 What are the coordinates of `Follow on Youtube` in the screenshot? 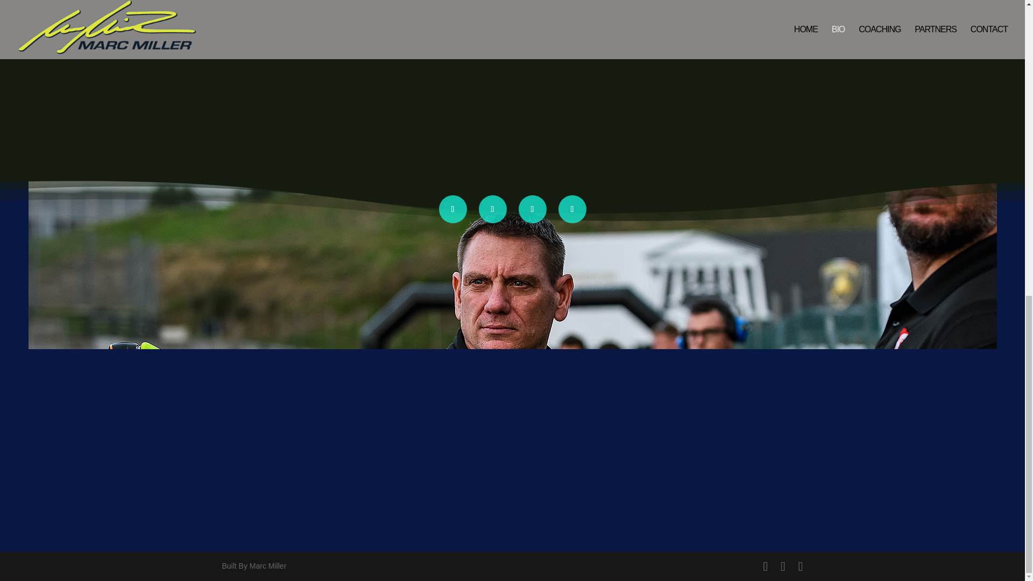 It's located at (572, 209).